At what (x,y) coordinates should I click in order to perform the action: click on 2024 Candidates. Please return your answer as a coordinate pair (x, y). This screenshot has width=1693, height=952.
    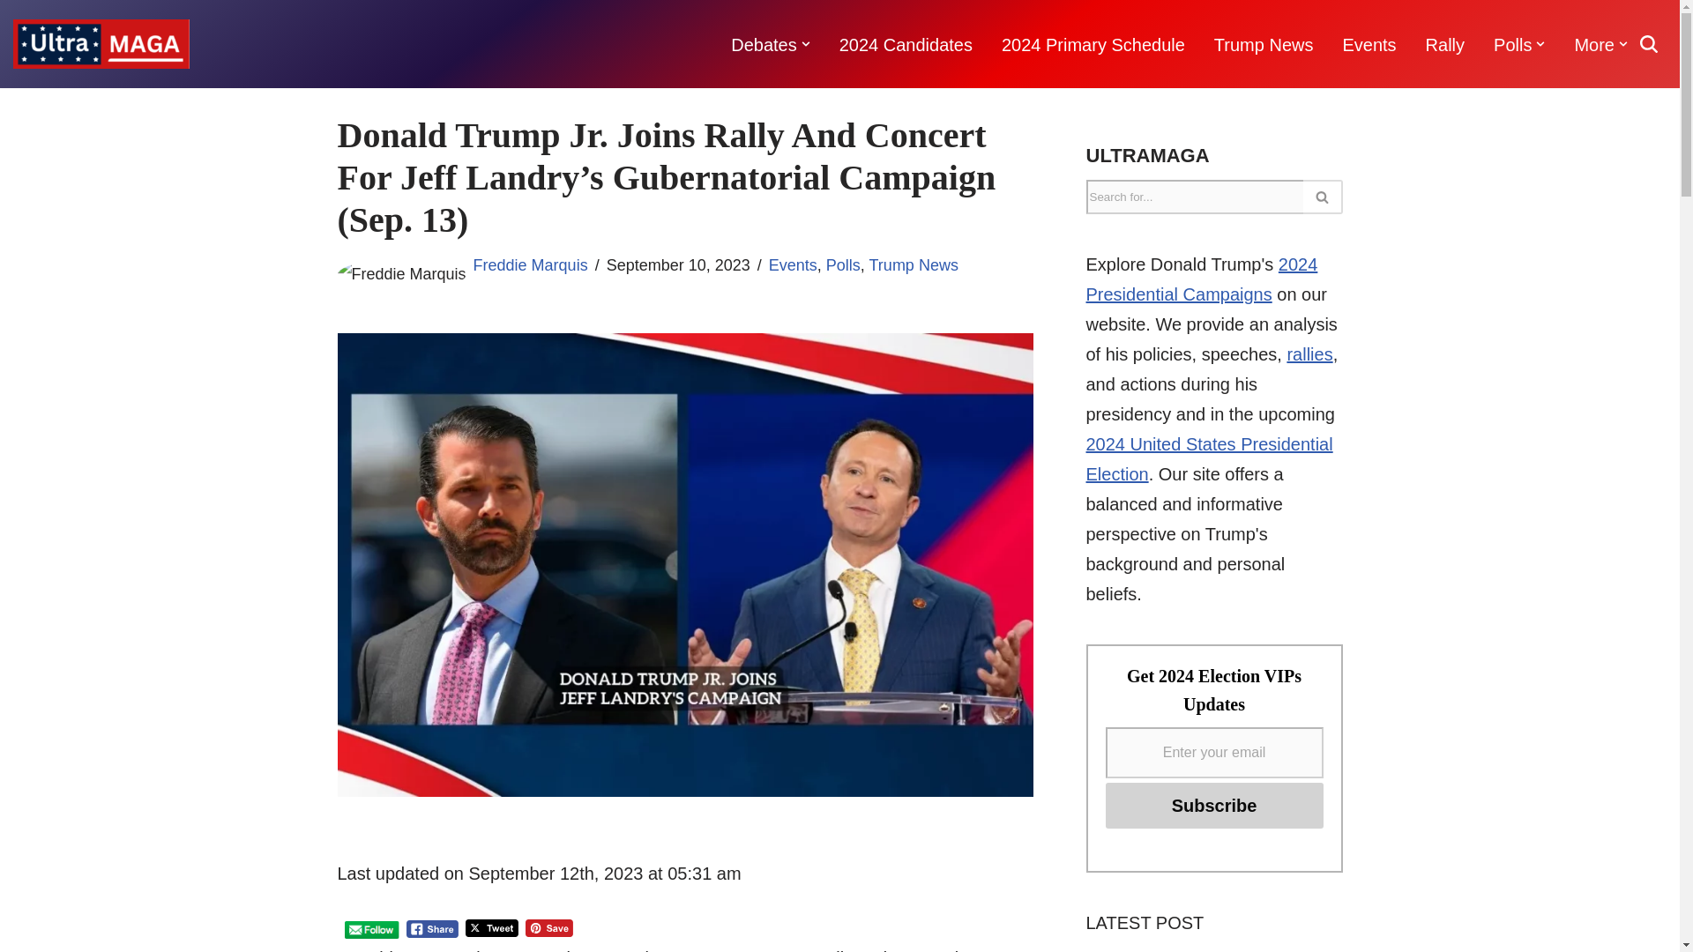
    Looking at the image, I should click on (906, 44).